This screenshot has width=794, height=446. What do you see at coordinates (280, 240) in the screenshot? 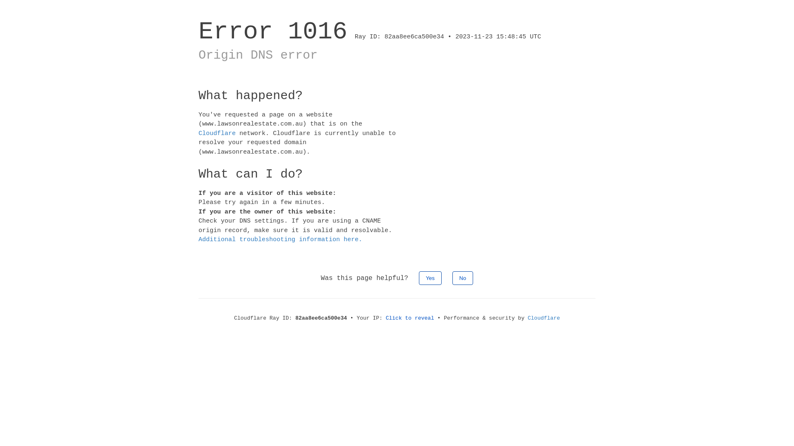
I see `Additional troubleshooting information here.` at bounding box center [280, 240].